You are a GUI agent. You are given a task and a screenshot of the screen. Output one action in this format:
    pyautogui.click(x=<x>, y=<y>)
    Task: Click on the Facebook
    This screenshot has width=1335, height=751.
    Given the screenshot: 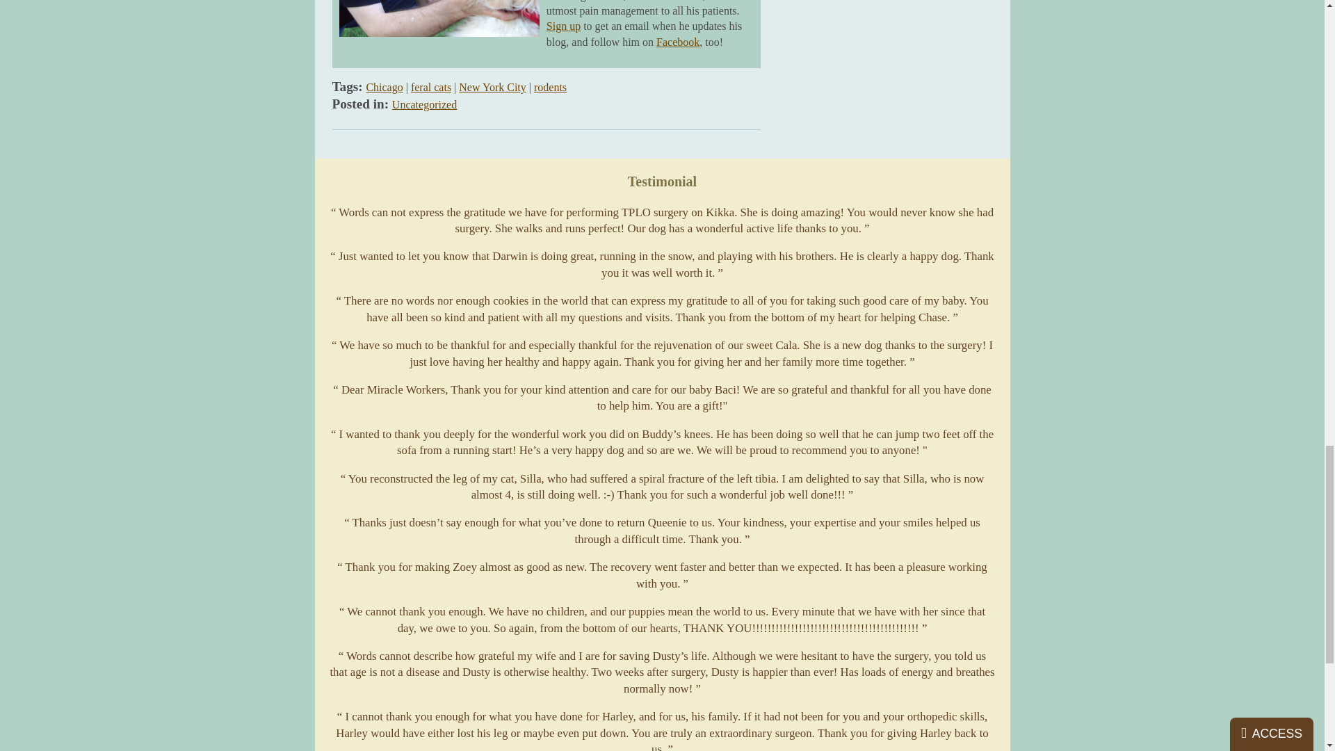 What is the action you would take?
    pyautogui.click(x=678, y=42)
    